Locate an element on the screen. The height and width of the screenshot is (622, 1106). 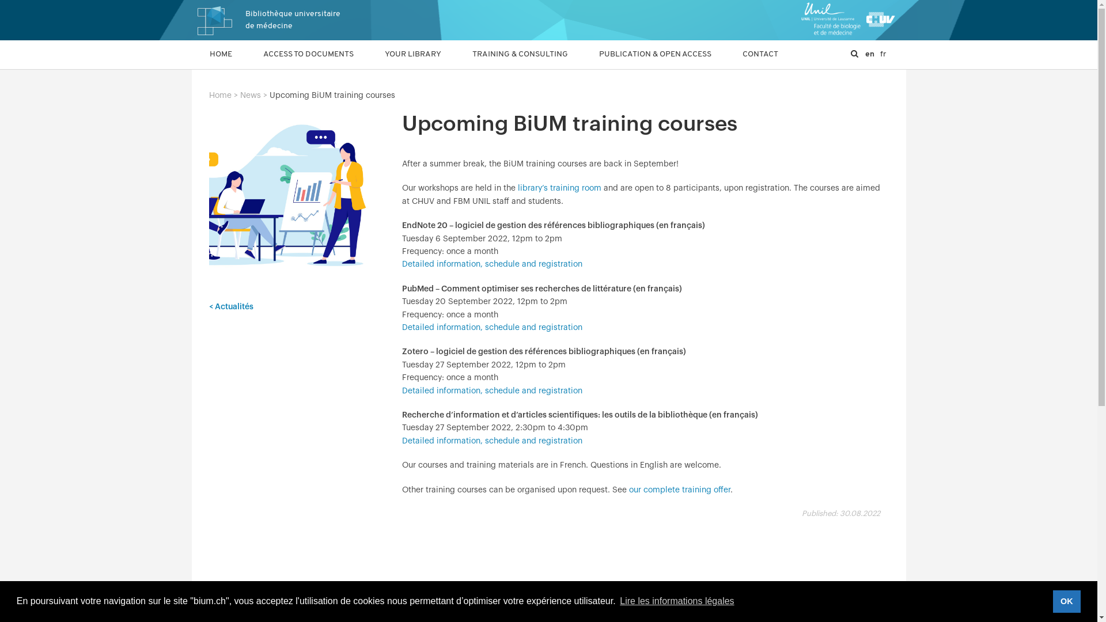
Detailed information, schedule and registration is located at coordinates (492, 328).